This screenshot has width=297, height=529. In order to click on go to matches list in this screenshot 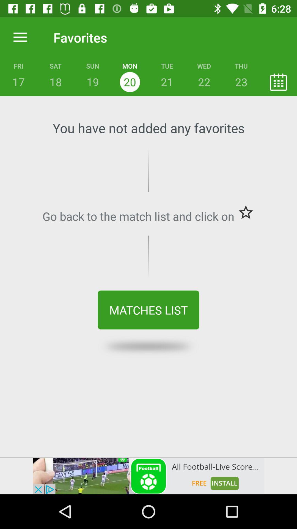, I will do `click(148, 310)`.